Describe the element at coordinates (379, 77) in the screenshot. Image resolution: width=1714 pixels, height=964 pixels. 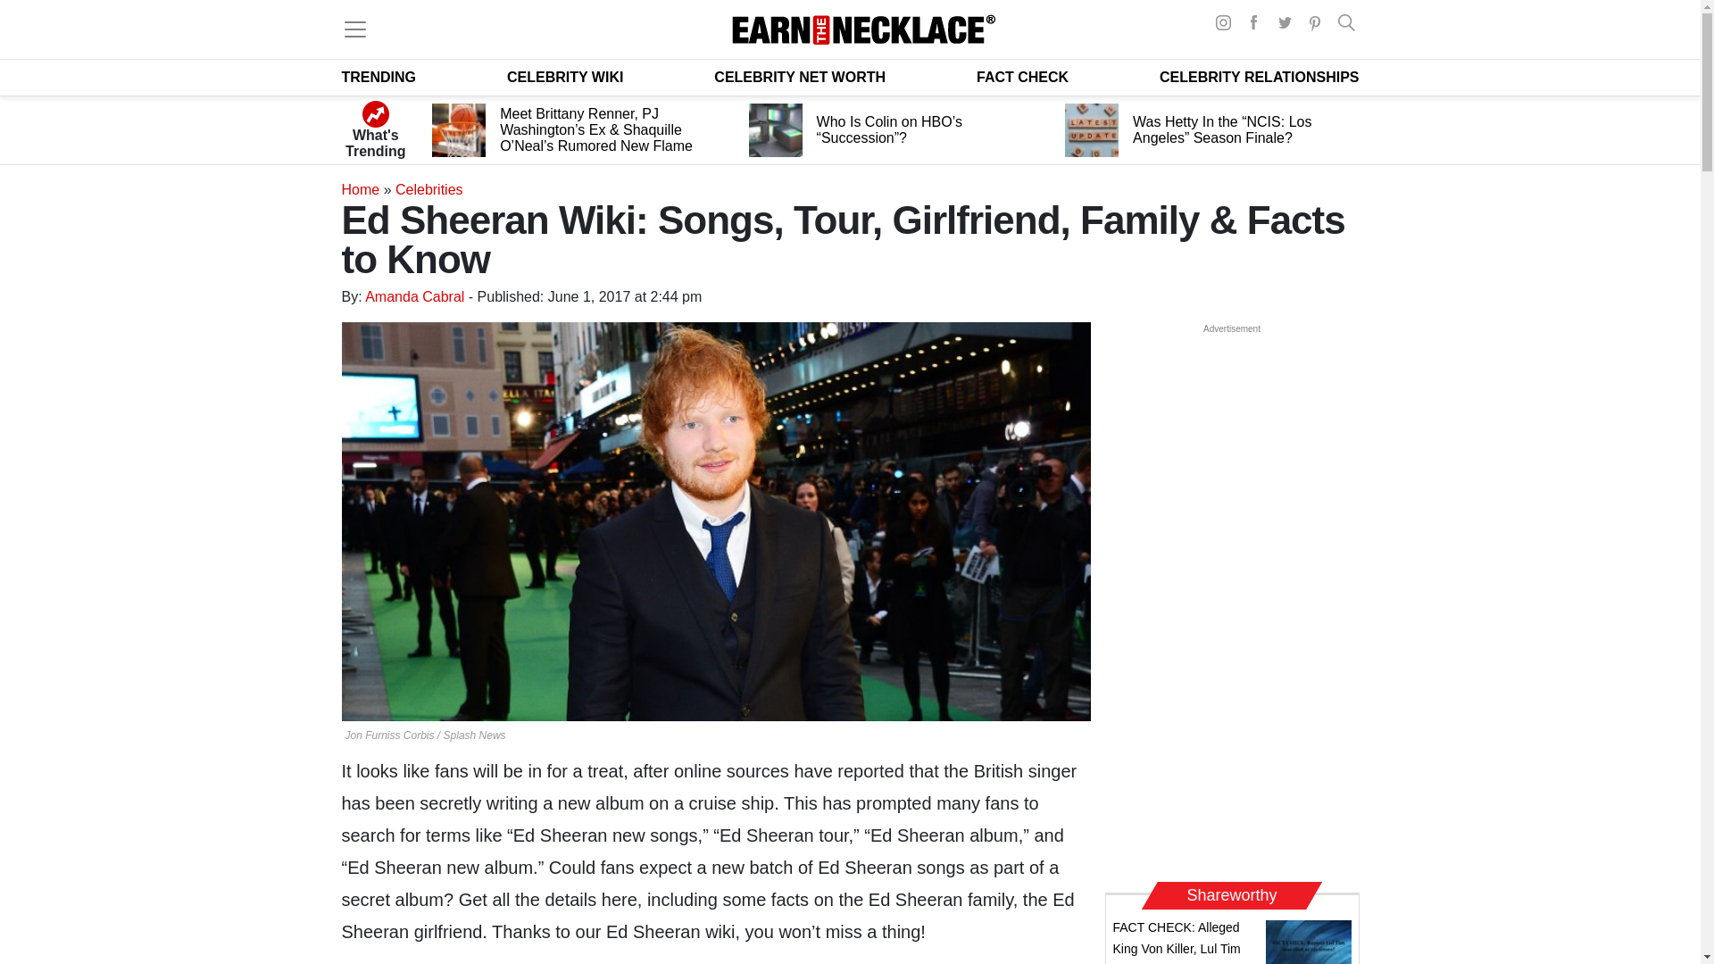
I see `TRENDING` at that location.